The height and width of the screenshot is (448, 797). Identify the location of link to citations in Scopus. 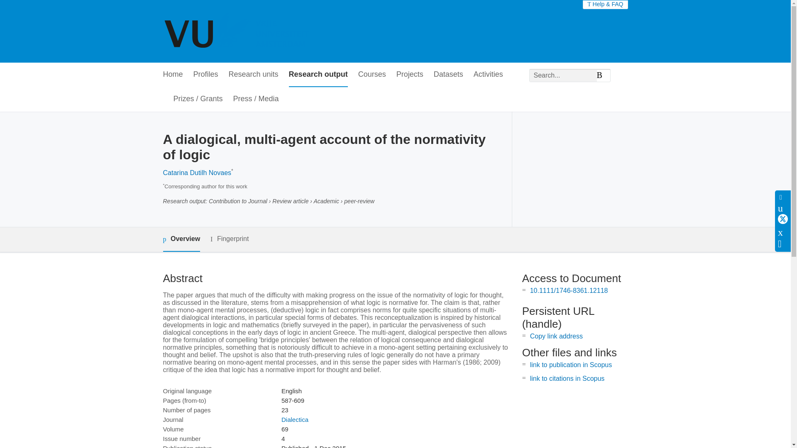
(567, 378).